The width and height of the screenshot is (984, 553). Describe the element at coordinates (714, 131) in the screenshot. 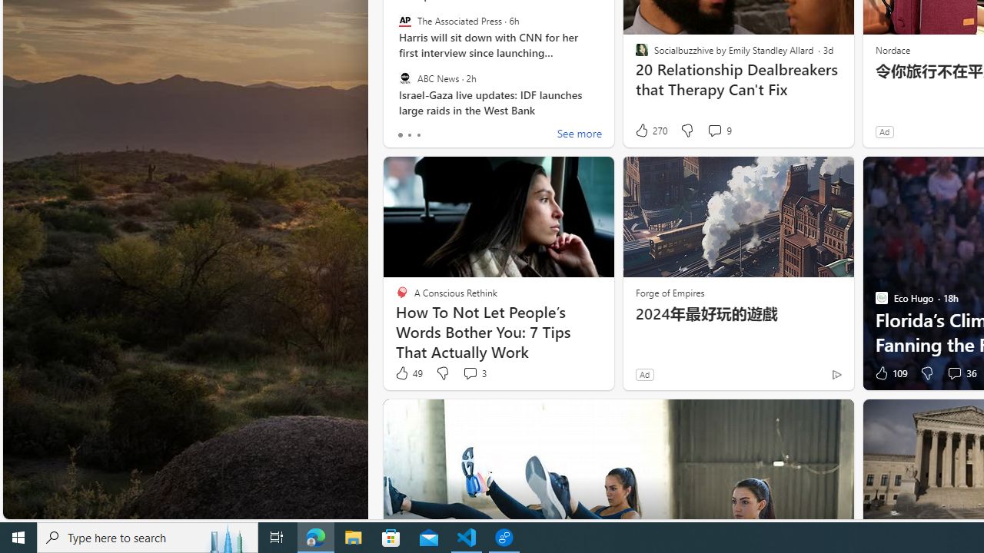

I see `View comments 9 Comment` at that location.